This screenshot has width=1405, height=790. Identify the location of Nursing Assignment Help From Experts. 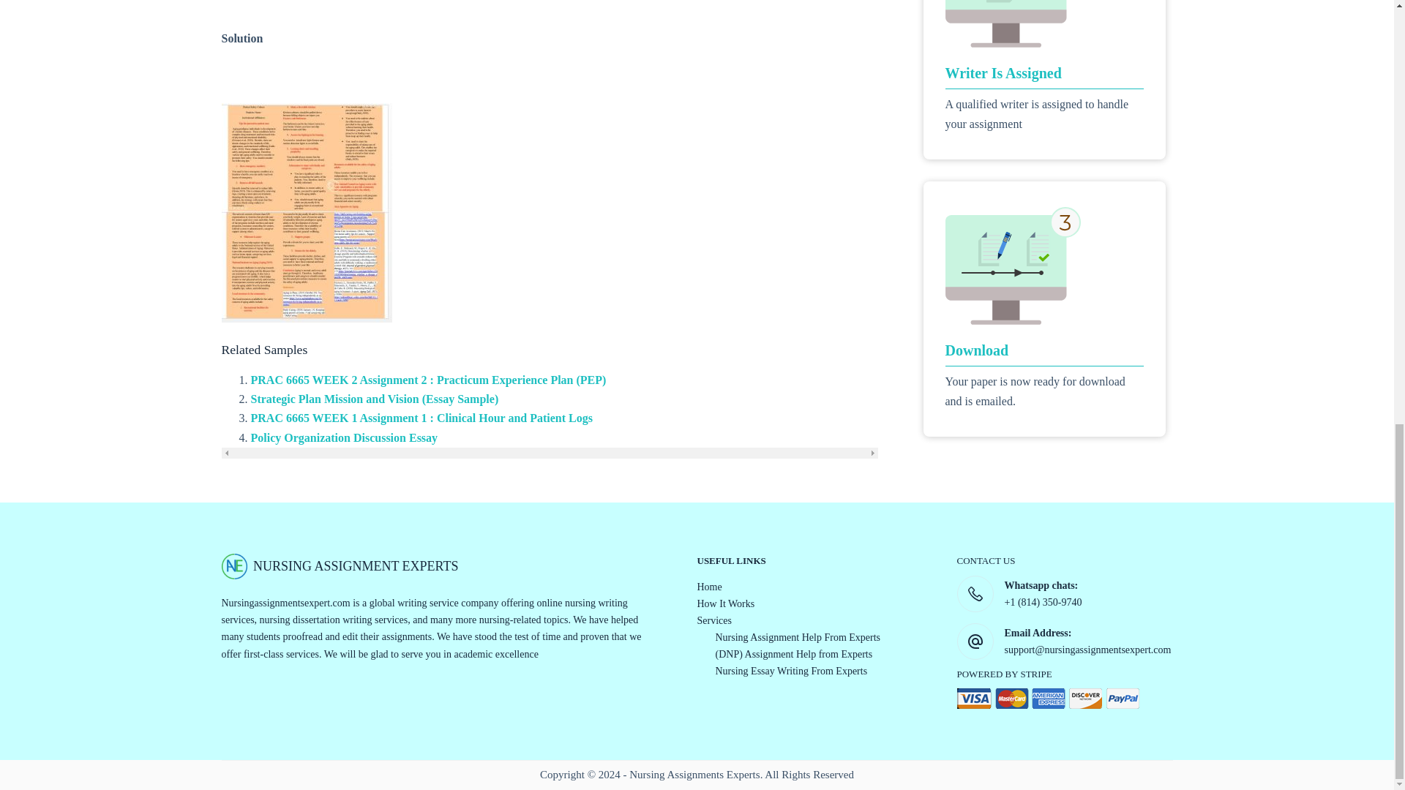
(798, 638).